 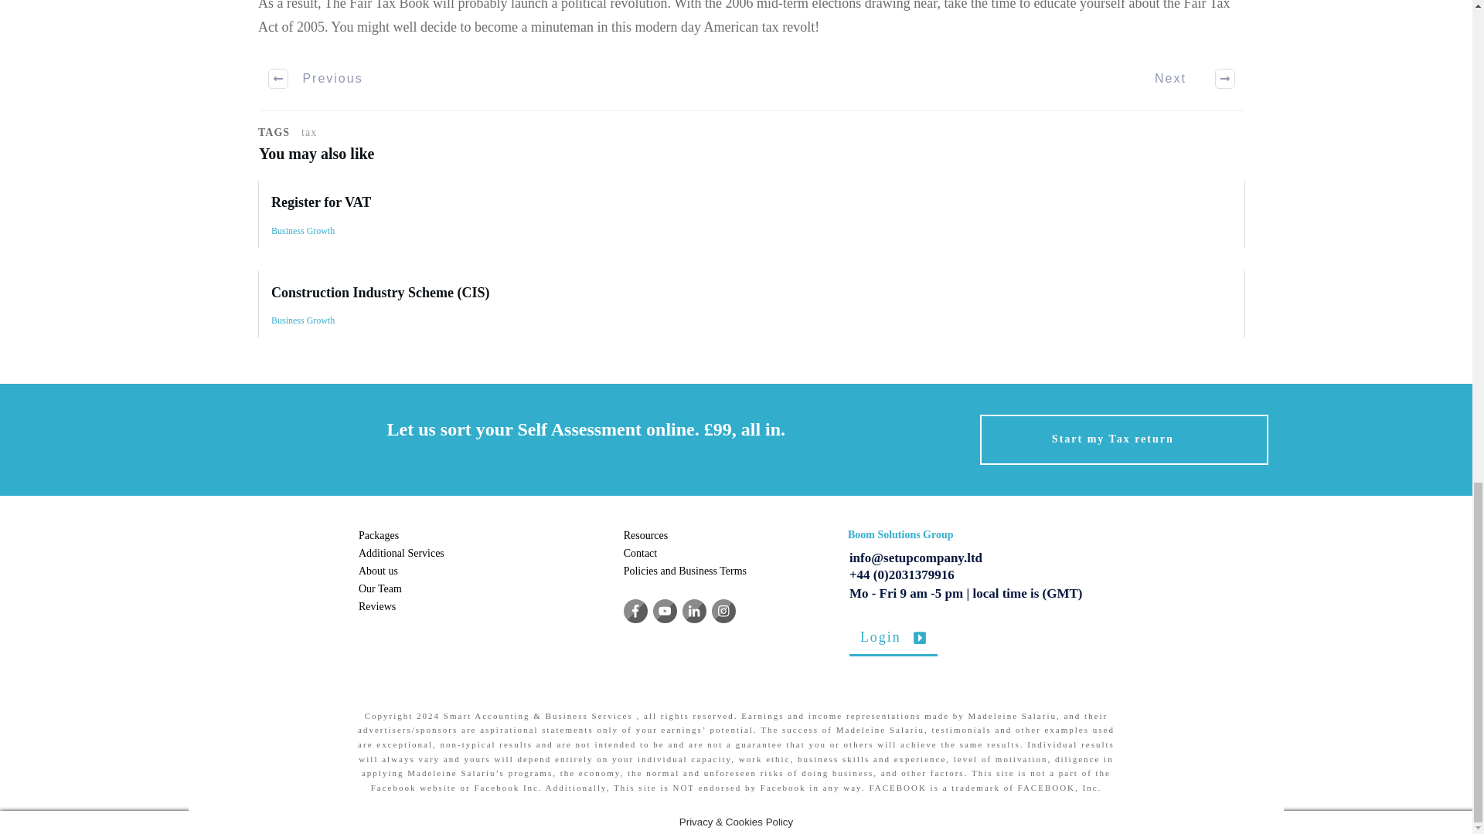 What do you see at coordinates (686, 571) in the screenshot?
I see `Policies and Business Terms ` at bounding box center [686, 571].